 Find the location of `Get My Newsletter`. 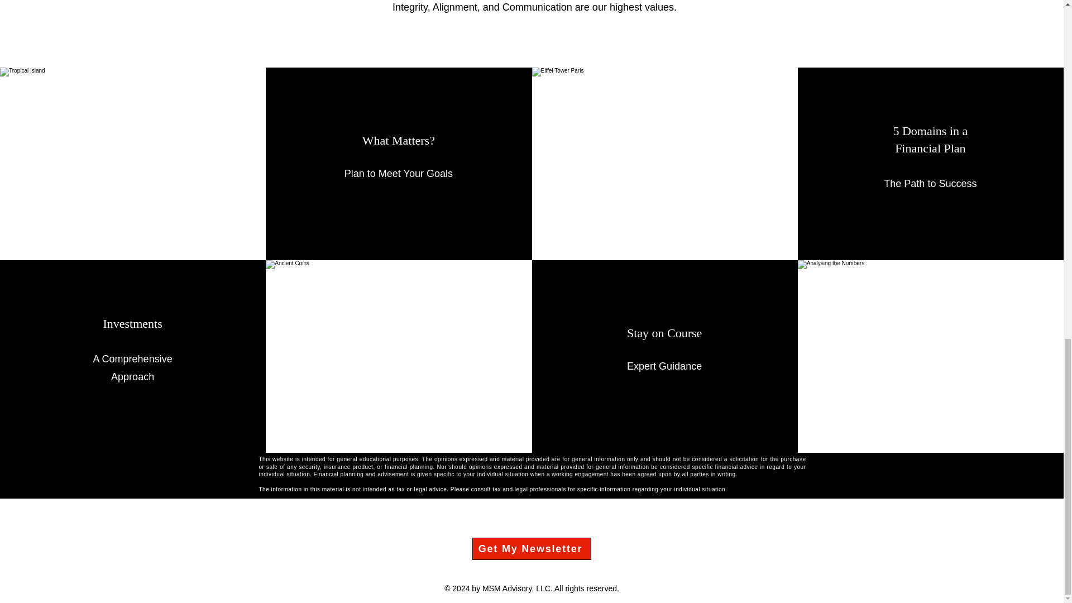

Get My Newsletter is located at coordinates (532, 549).